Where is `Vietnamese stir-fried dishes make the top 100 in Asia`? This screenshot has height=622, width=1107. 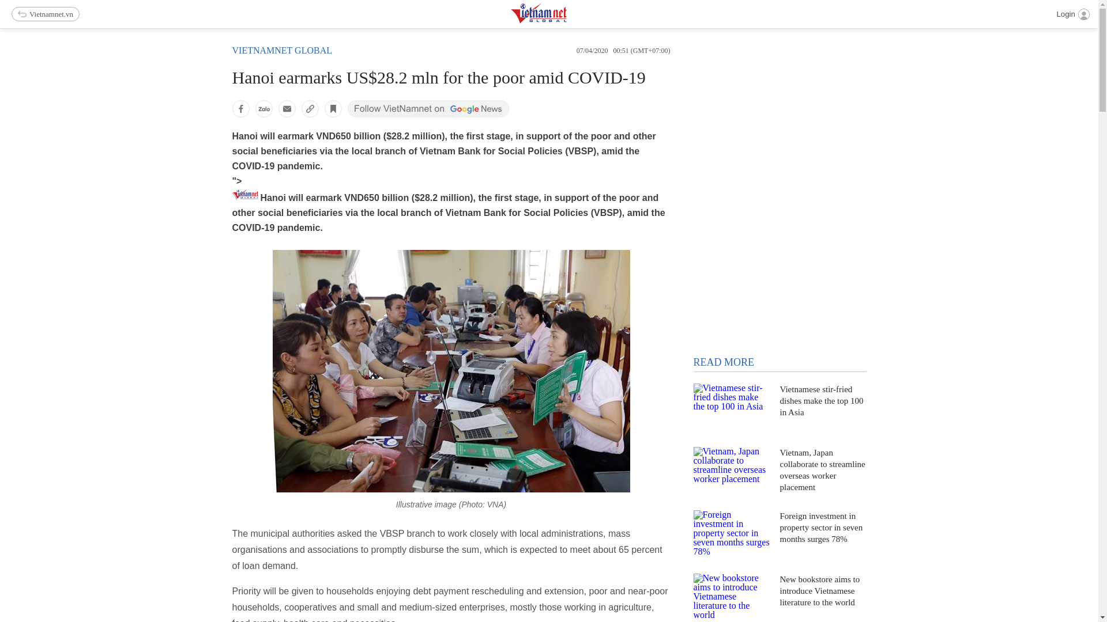 Vietnamese stir-fried dishes make the top 100 in Asia is located at coordinates (731, 409).